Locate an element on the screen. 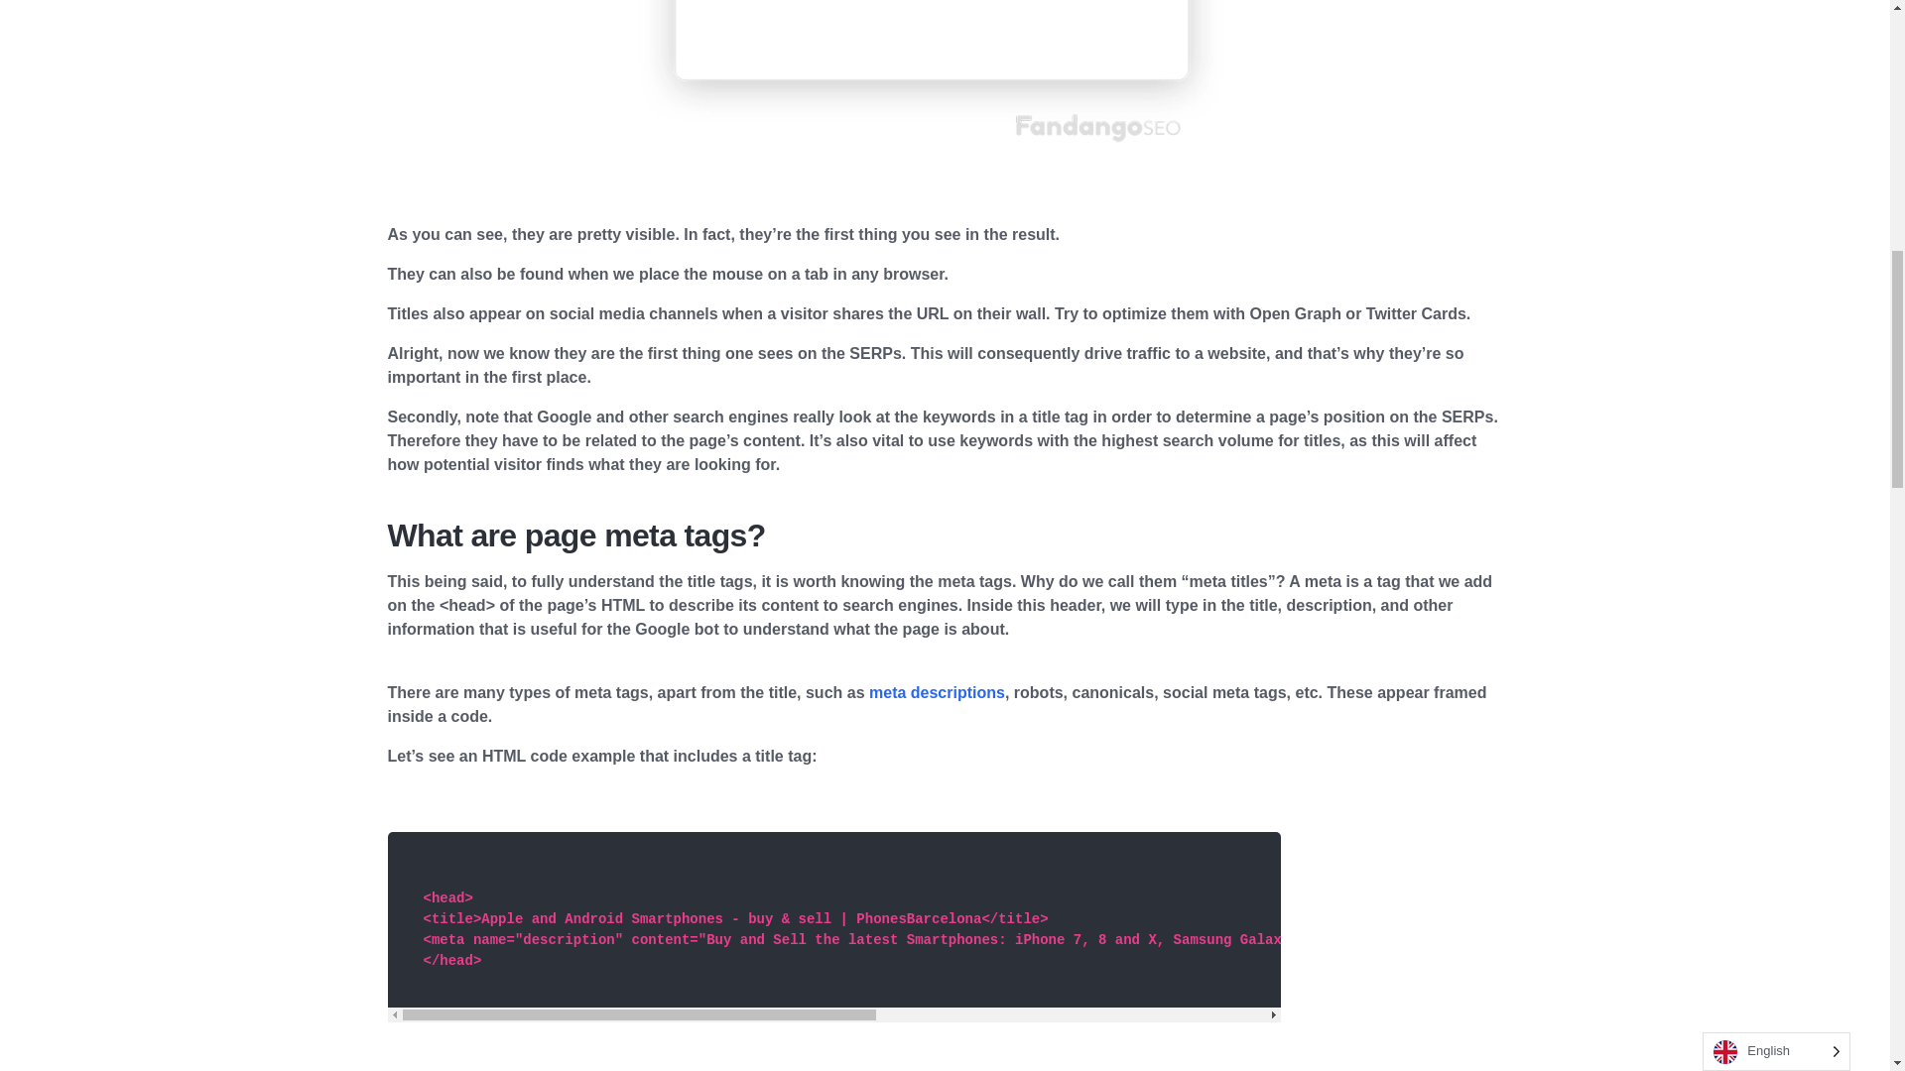 This screenshot has width=1905, height=1071. meta descriptions is located at coordinates (937, 692).